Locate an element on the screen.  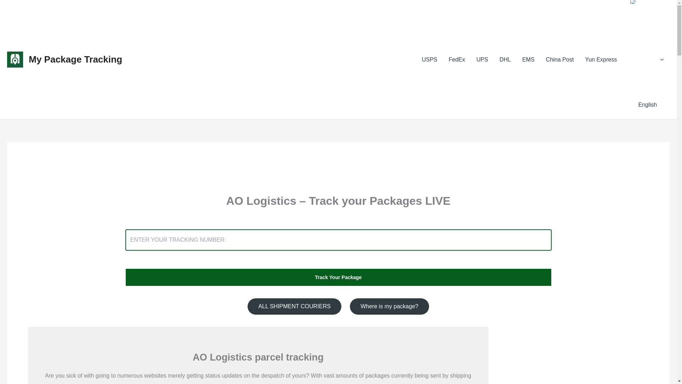
Track Your Package is located at coordinates (338, 277).